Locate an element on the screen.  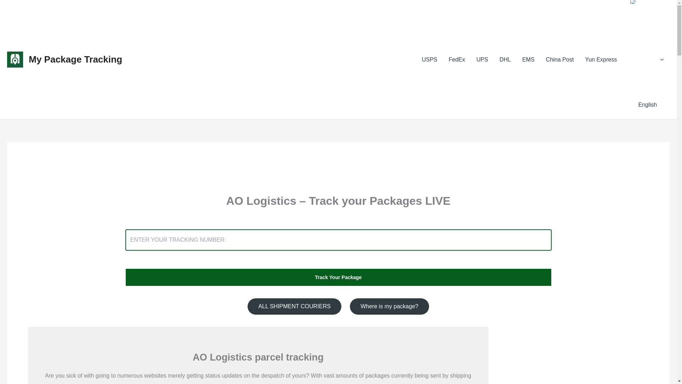
Track Your Package is located at coordinates (338, 277).